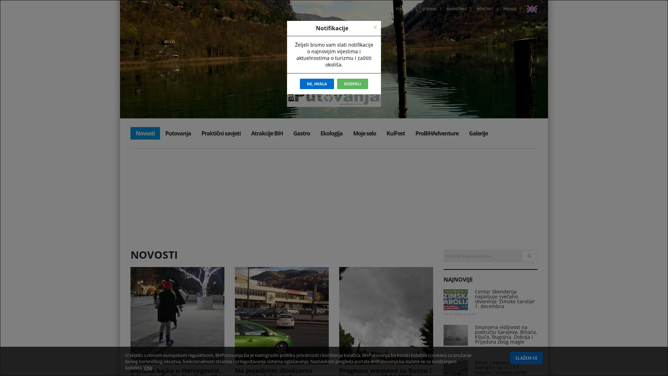 This screenshot has height=376, width=668. I want to click on KONTAKT, so click(485, 9).